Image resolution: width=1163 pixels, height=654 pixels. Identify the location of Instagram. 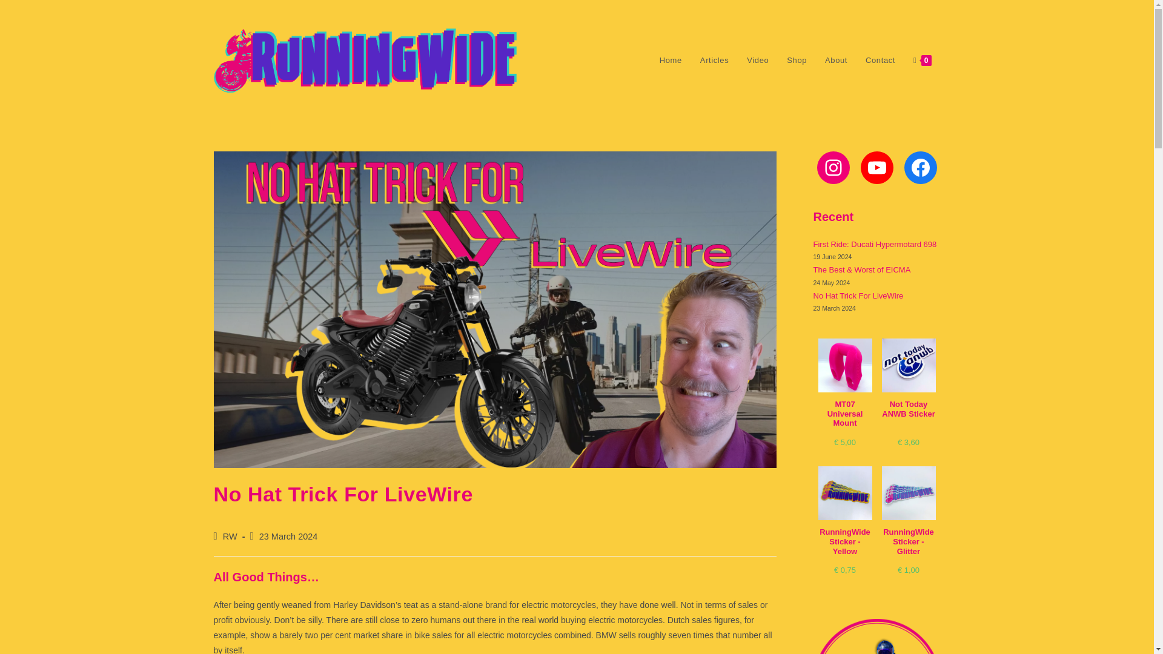
(832, 167).